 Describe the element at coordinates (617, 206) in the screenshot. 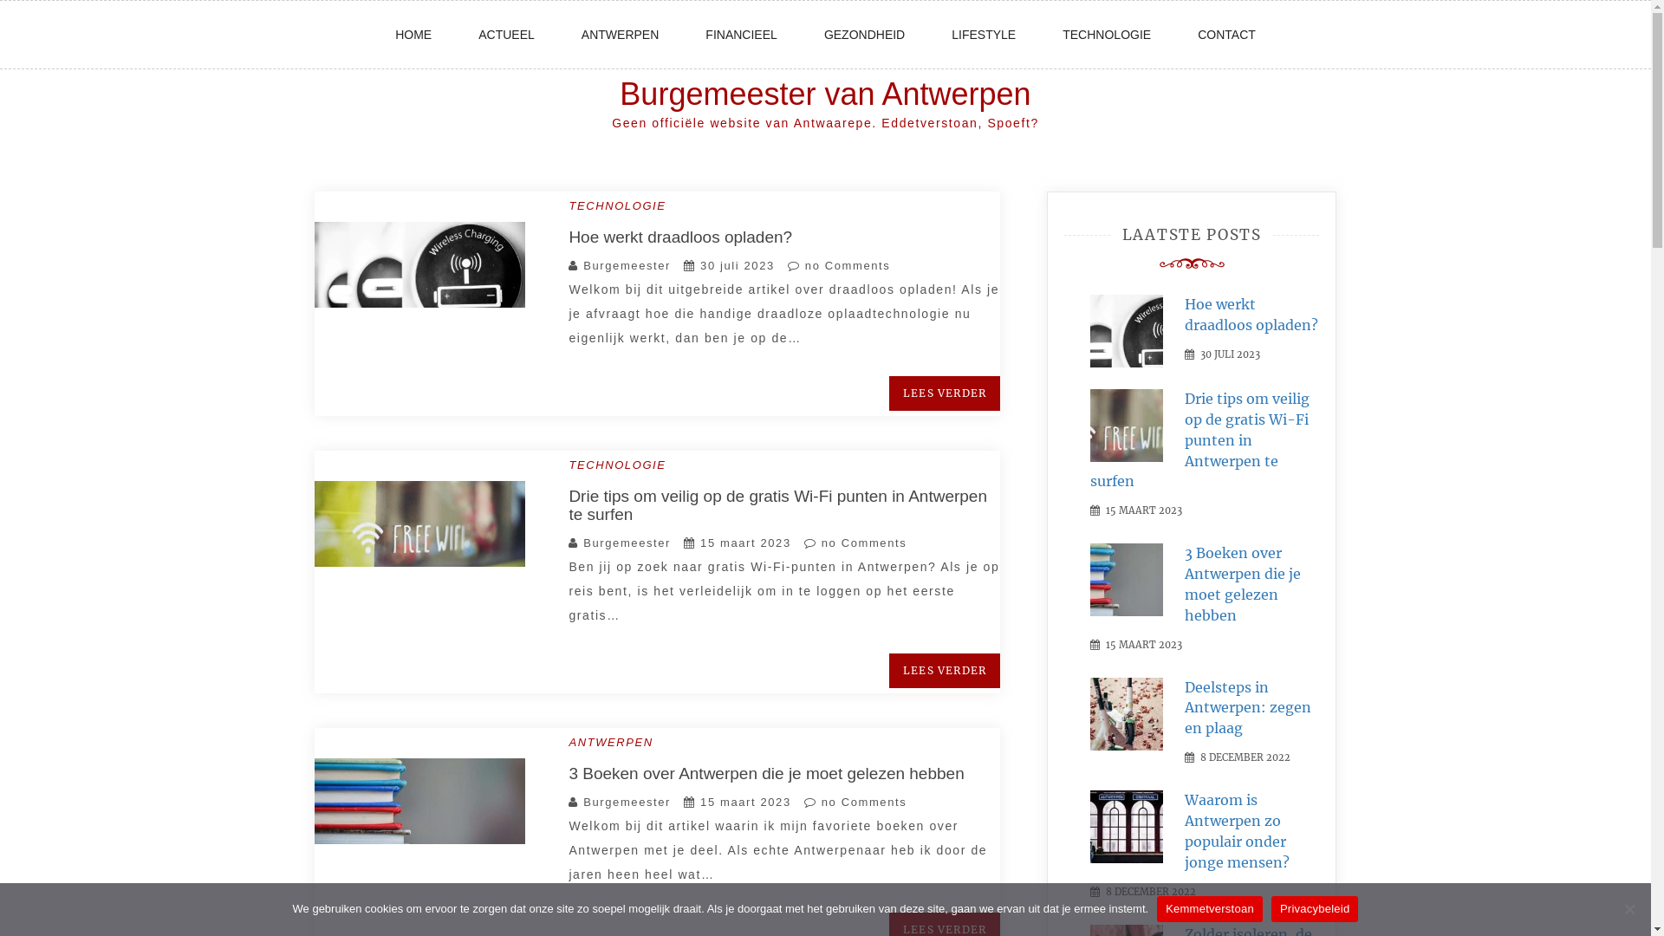

I see `TECHNOLOGIE` at that location.